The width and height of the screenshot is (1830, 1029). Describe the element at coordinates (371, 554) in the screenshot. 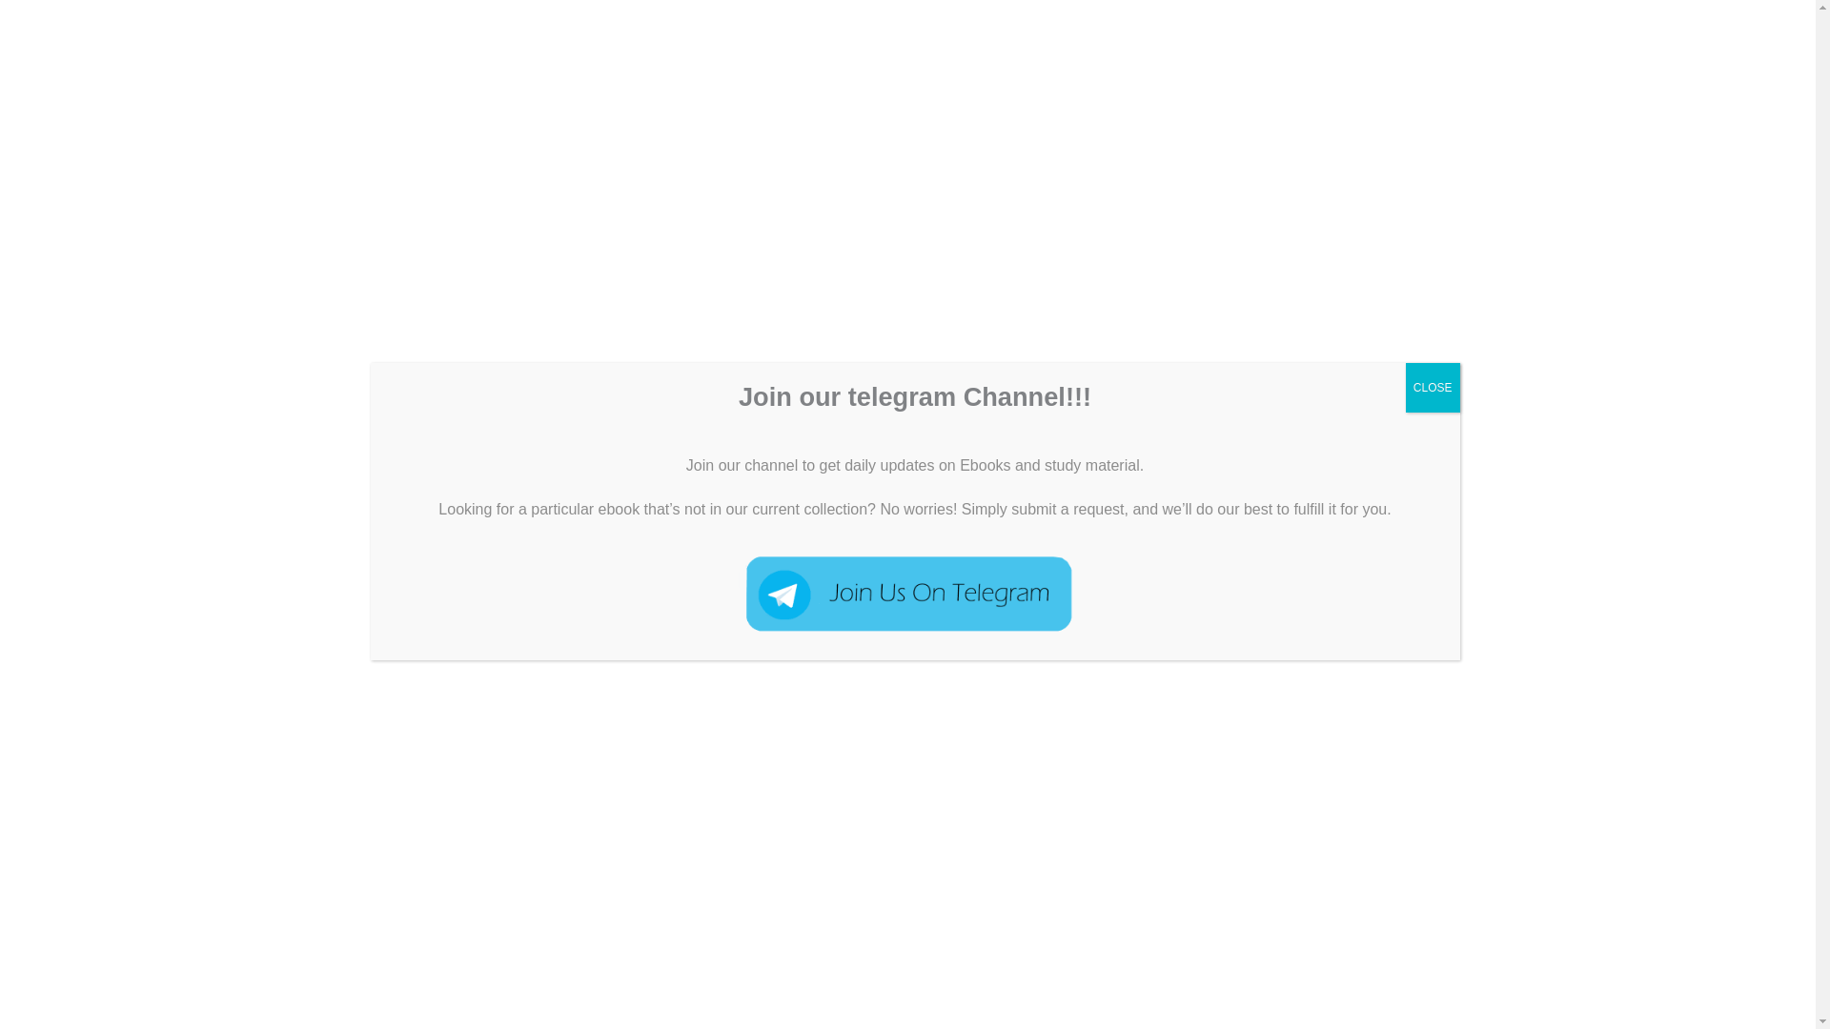

I see `NEET` at that location.